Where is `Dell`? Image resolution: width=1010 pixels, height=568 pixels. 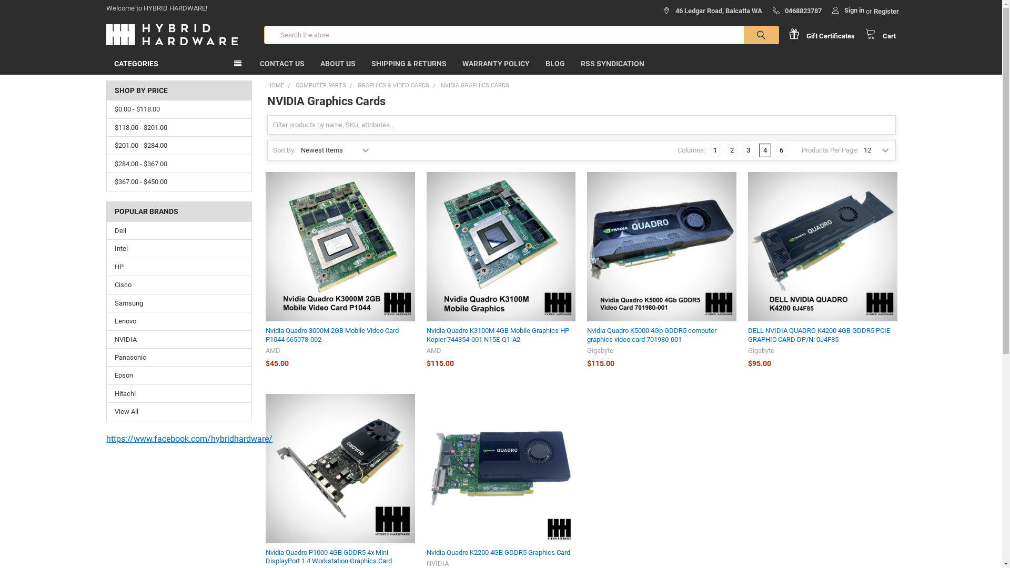
Dell is located at coordinates (179, 231).